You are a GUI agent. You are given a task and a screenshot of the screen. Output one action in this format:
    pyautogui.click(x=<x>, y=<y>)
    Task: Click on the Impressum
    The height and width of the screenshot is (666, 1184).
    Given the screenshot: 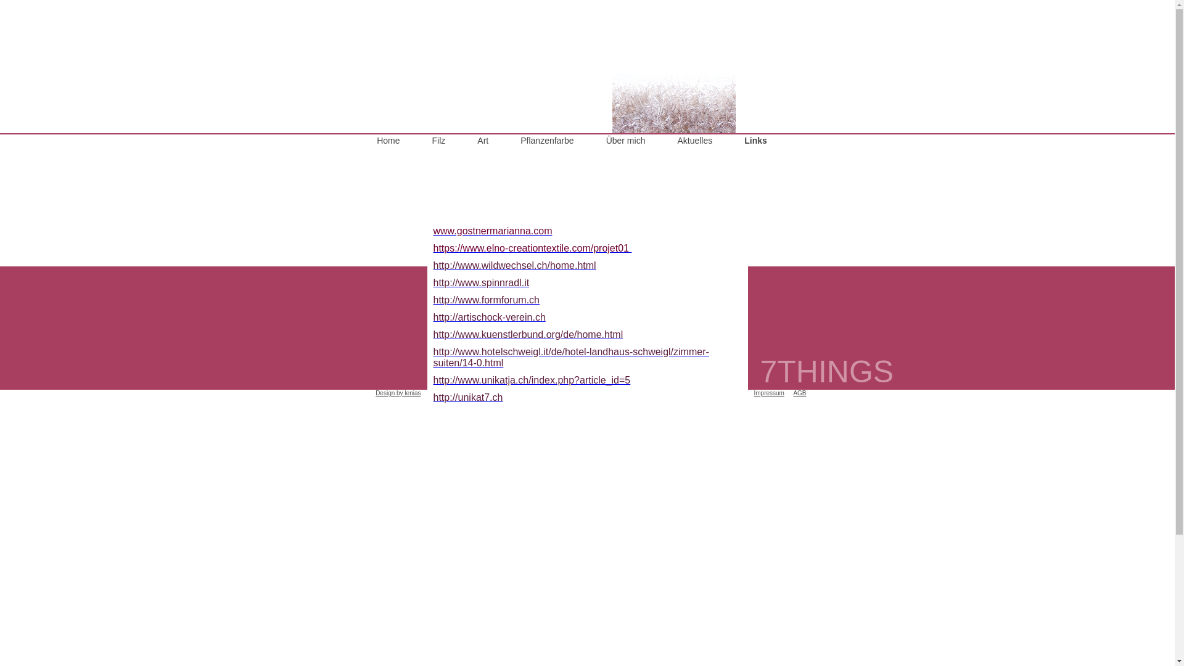 What is the action you would take?
    pyautogui.click(x=768, y=393)
    